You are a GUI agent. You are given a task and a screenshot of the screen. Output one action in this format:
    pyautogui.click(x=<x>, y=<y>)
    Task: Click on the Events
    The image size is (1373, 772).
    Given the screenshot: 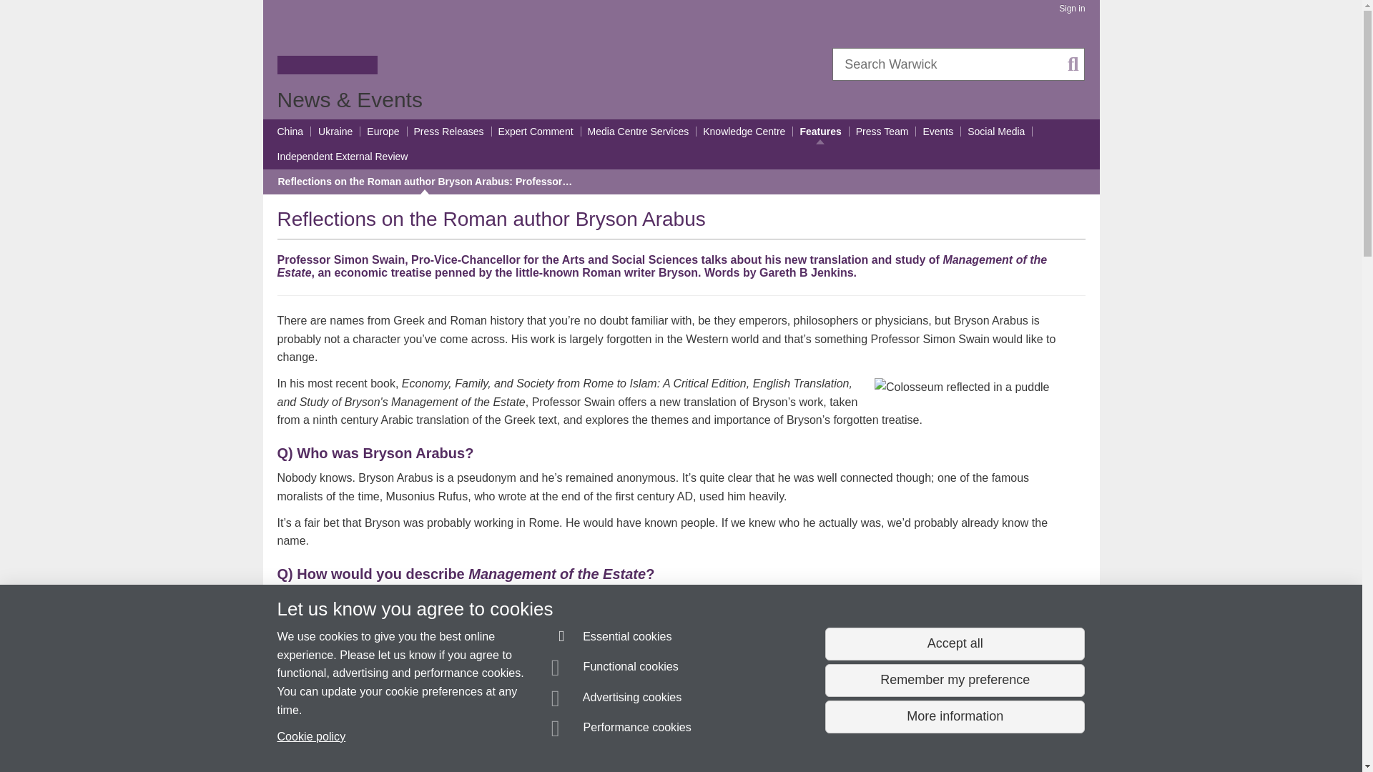 What is the action you would take?
    pyautogui.click(x=938, y=132)
    